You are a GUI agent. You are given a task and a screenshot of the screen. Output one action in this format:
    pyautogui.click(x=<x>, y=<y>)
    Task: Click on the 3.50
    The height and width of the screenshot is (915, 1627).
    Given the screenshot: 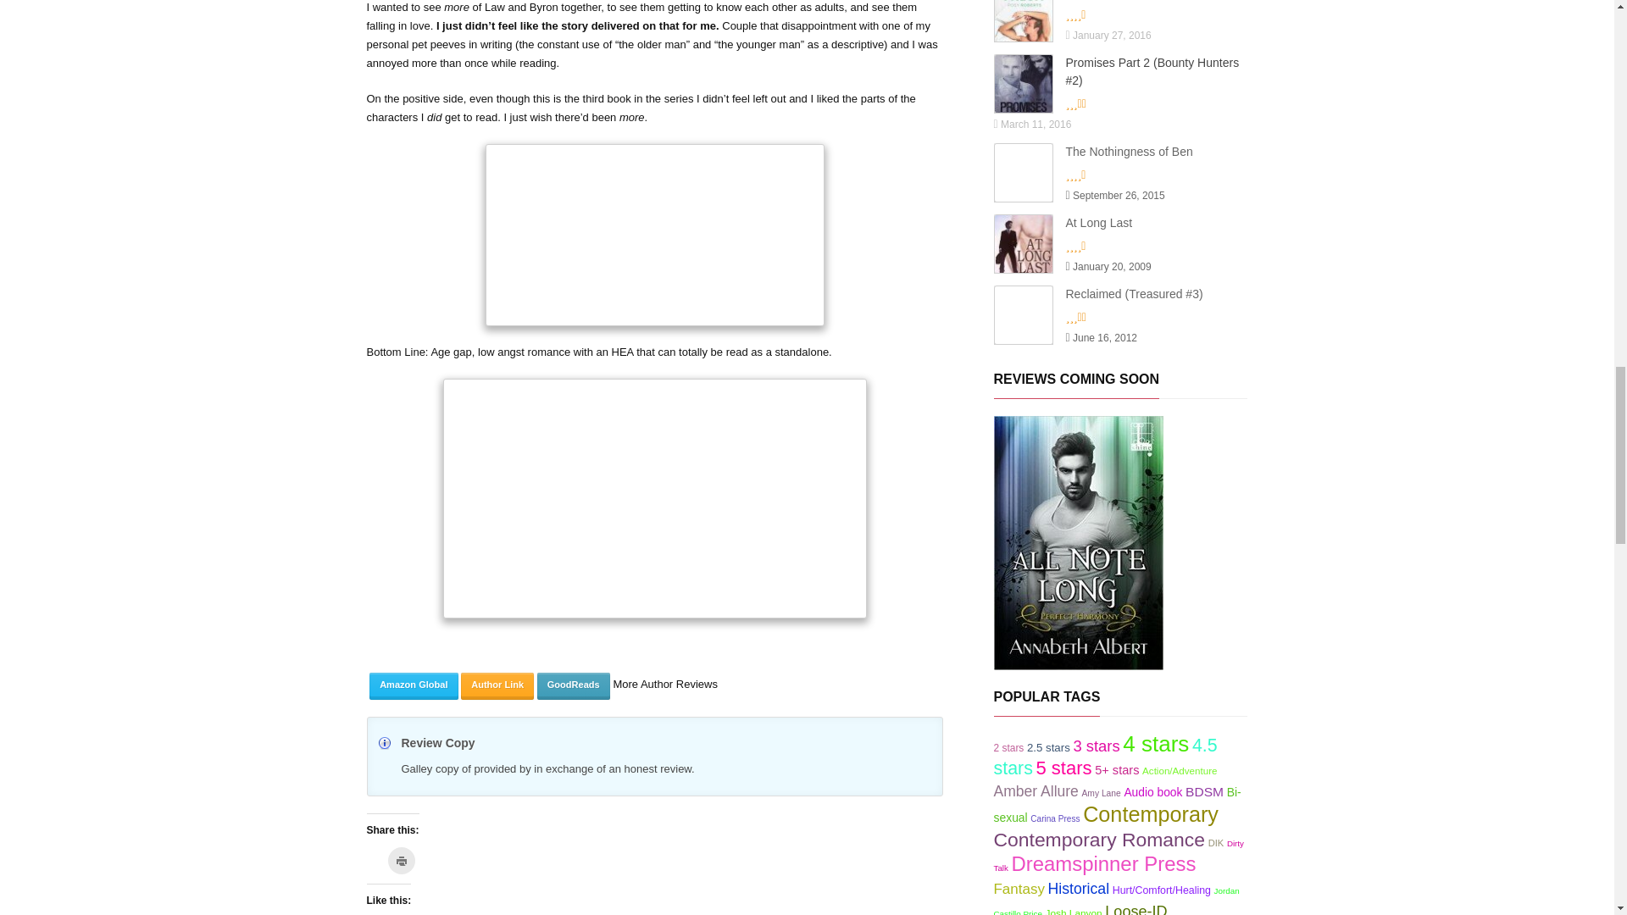 What is the action you would take?
    pyautogui.click(x=1115, y=104)
    